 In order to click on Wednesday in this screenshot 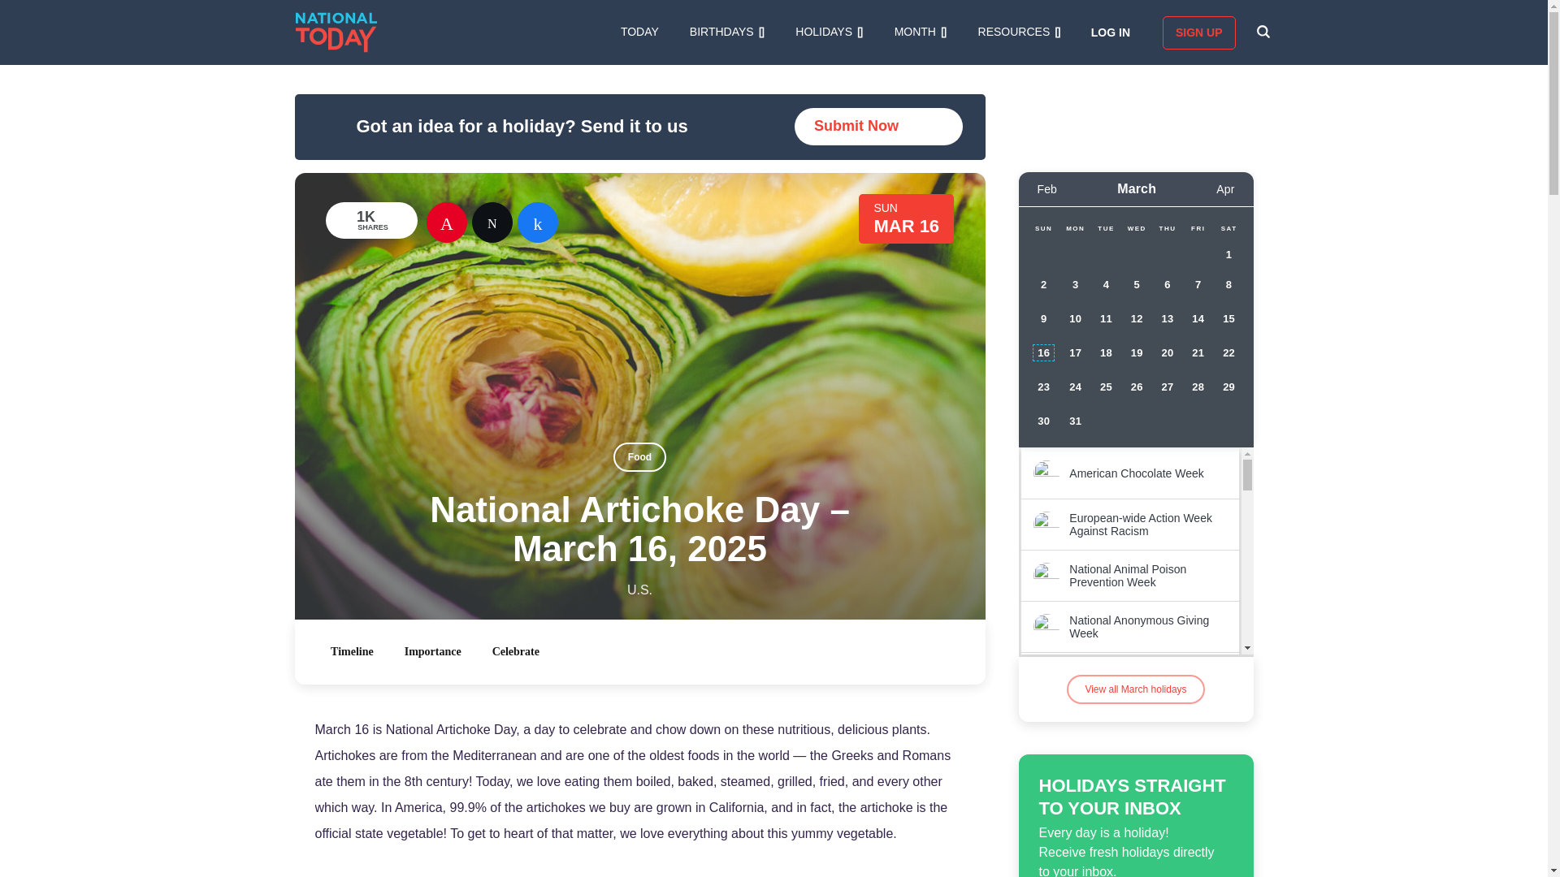, I will do `click(1136, 229)`.